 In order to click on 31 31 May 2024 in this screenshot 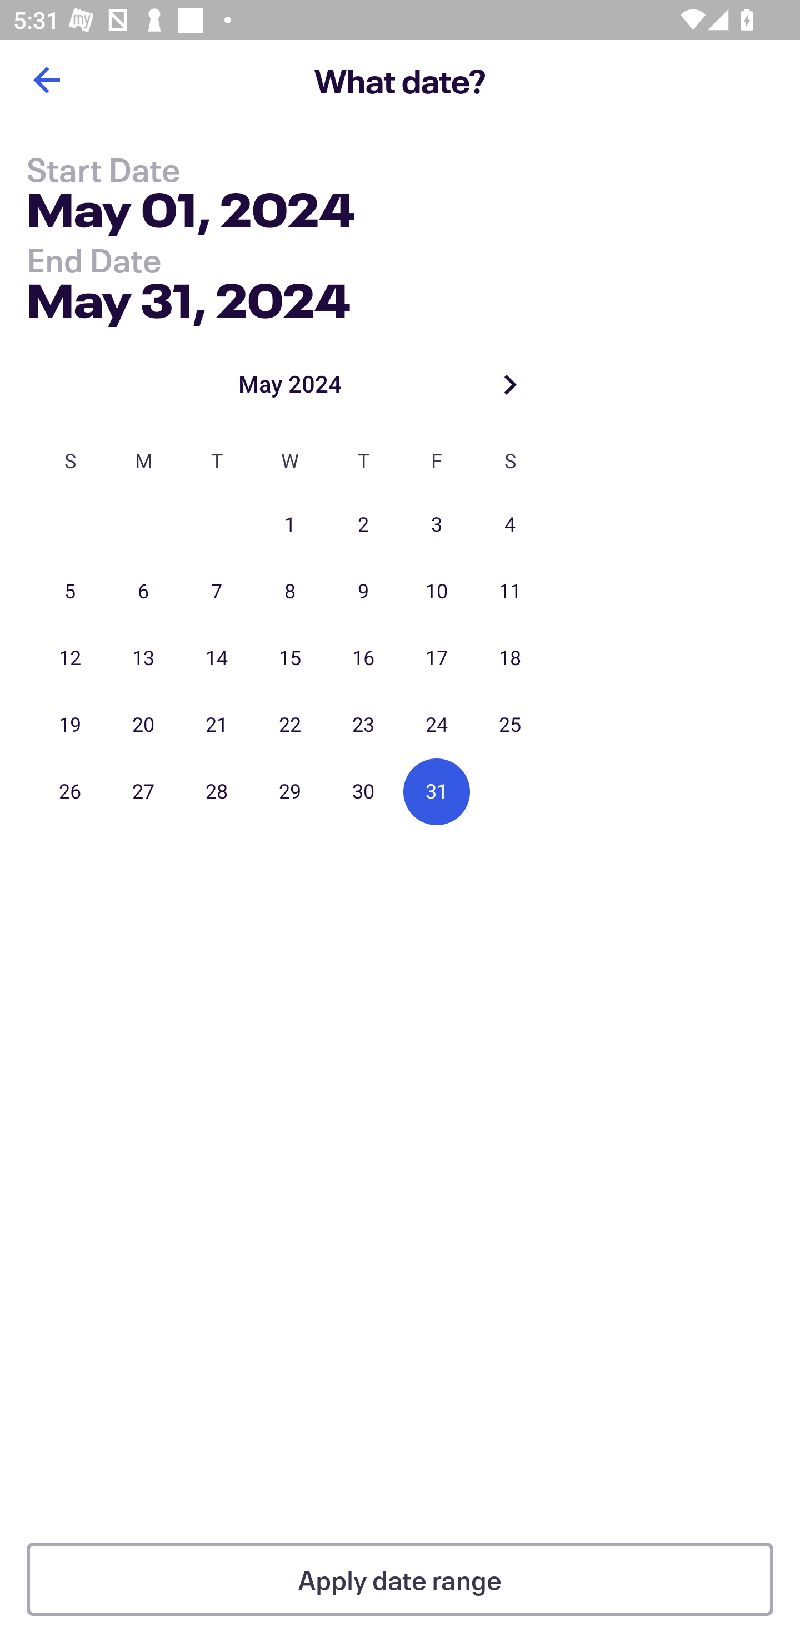, I will do `click(437, 791)`.